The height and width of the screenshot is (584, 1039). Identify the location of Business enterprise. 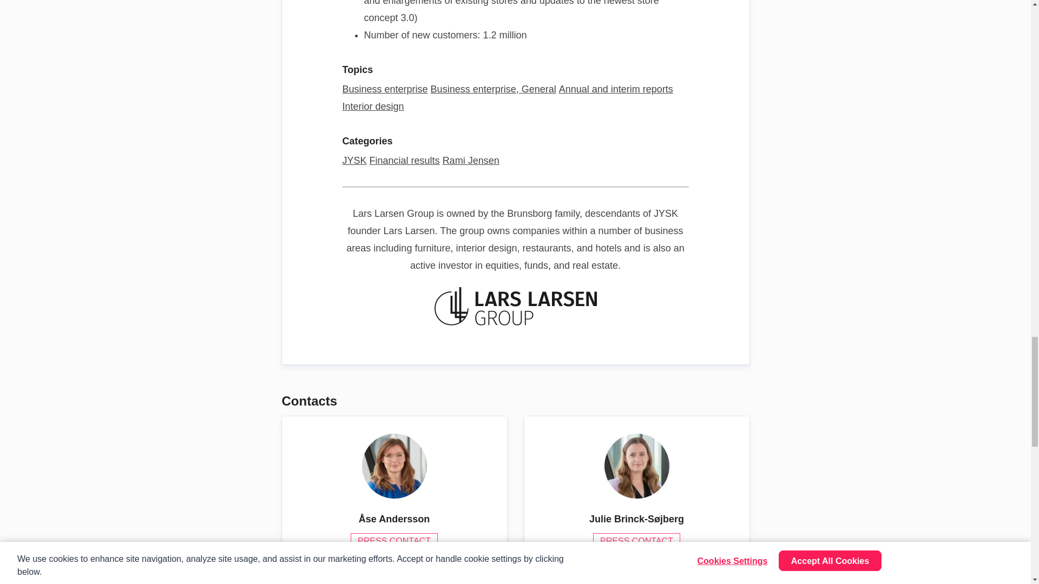
(384, 89).